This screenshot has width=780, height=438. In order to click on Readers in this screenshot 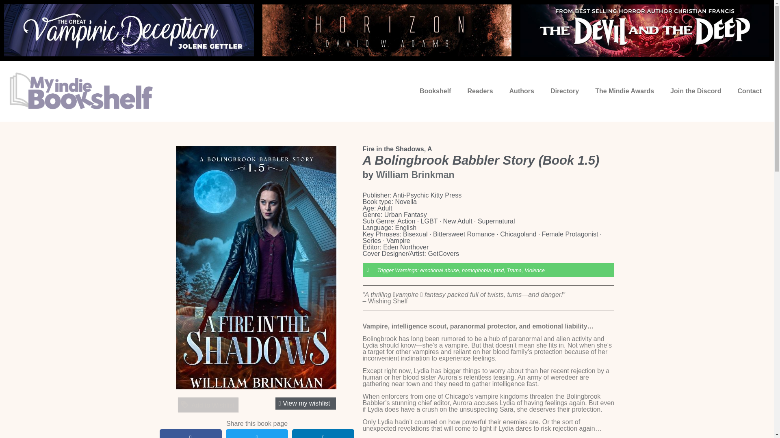, I will do `click(480, 91)`.